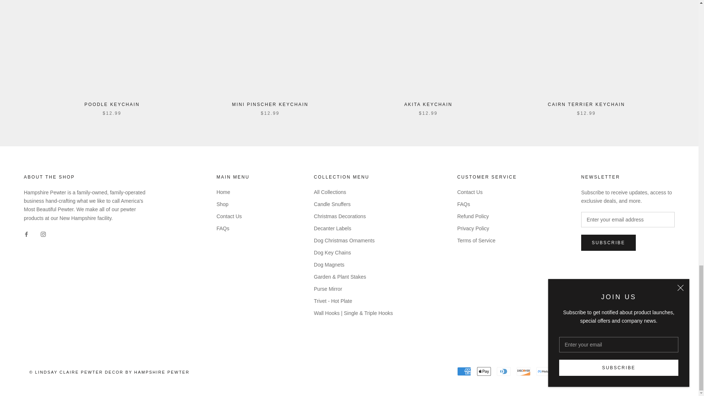 Image resolution: width=704 pixels, height=396 pixels. Describe the element at coordinates (543, 371) in the screenshot. I see `Meta Pay` at that location.